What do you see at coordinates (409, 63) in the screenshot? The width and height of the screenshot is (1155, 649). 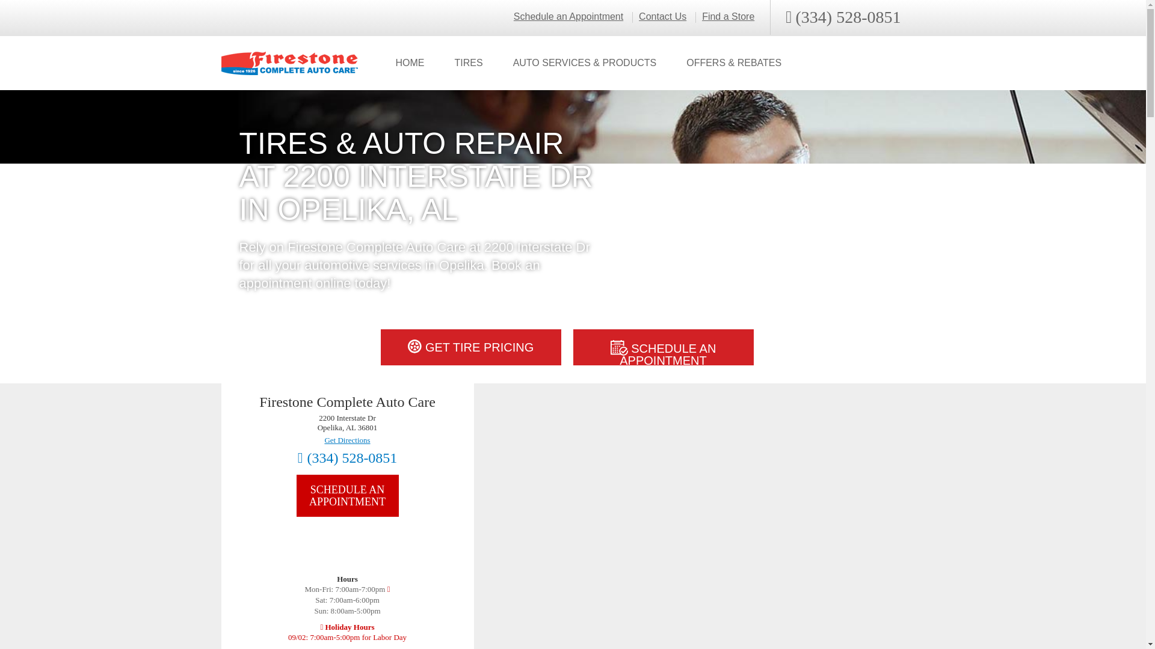 I see `HOME` at bounding box center [409, 63].